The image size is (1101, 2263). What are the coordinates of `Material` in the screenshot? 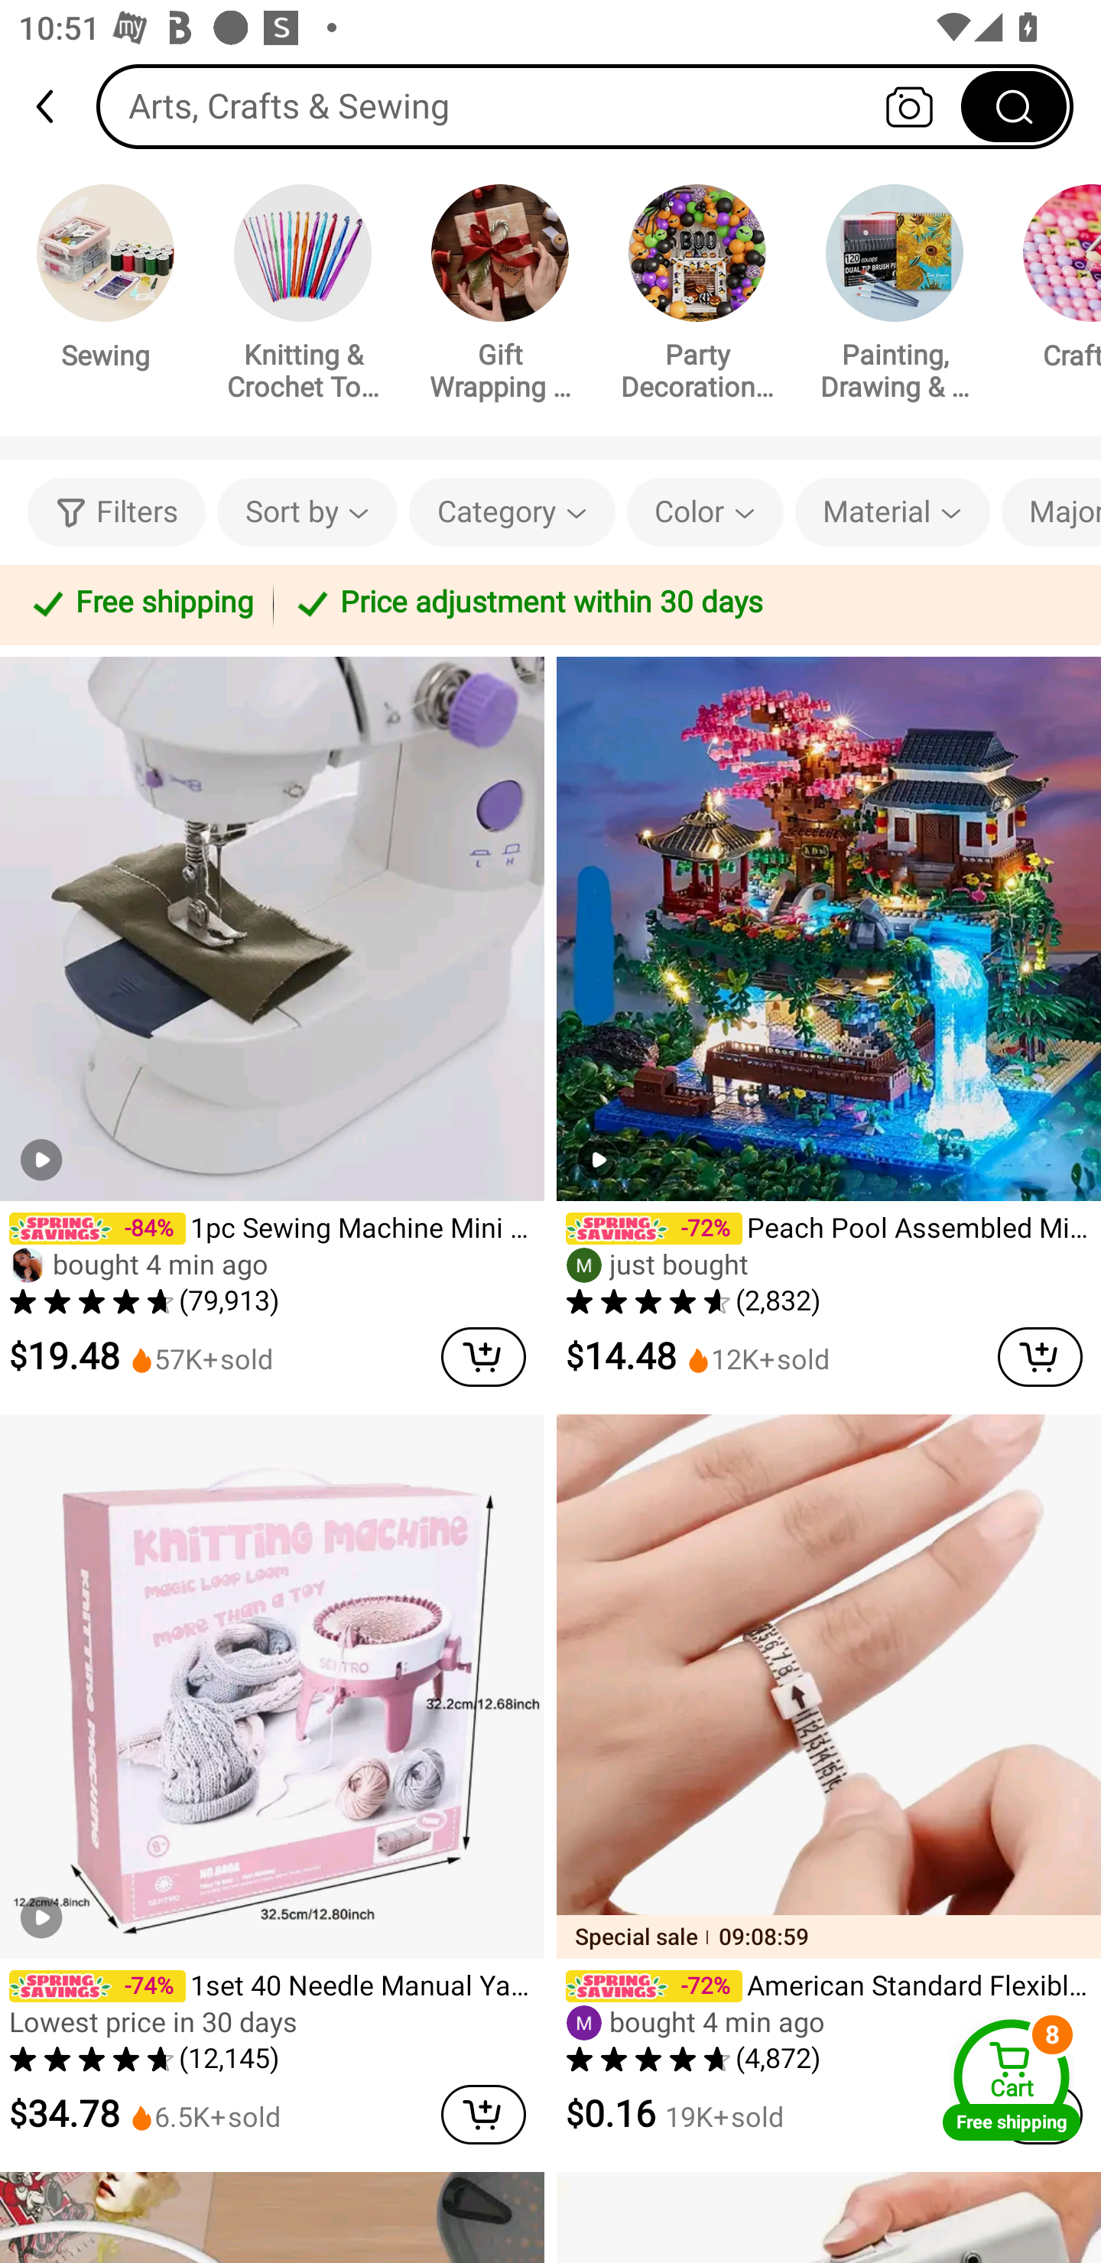 It's located at (892, 512).